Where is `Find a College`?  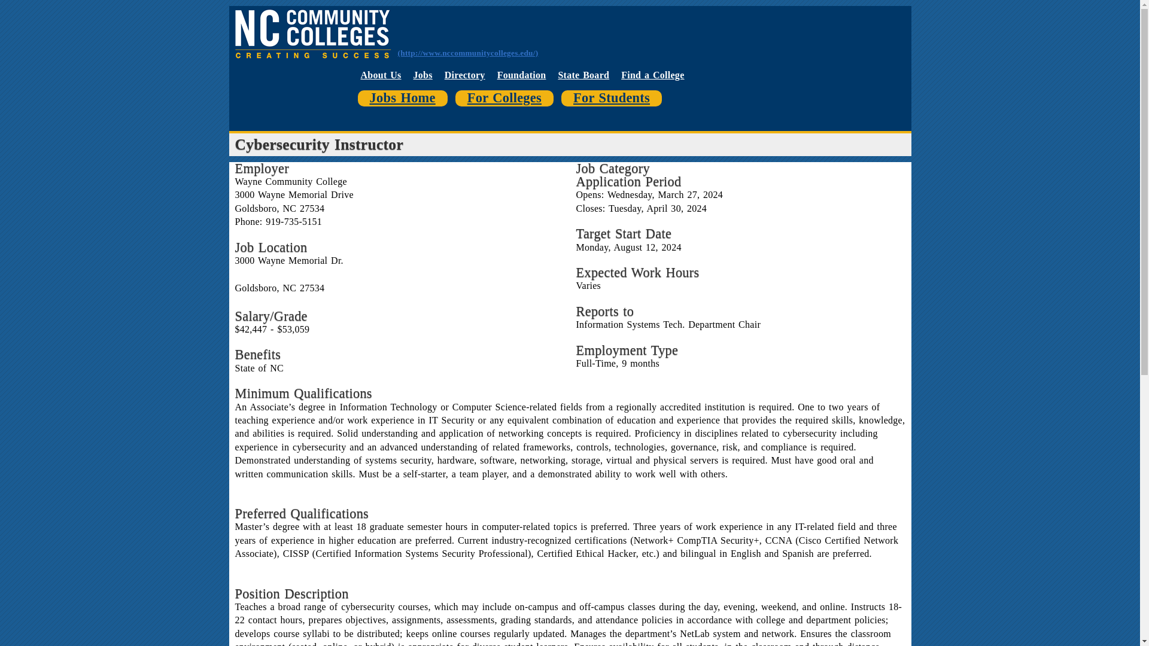 Find a College is located at coordinates (652, 74).